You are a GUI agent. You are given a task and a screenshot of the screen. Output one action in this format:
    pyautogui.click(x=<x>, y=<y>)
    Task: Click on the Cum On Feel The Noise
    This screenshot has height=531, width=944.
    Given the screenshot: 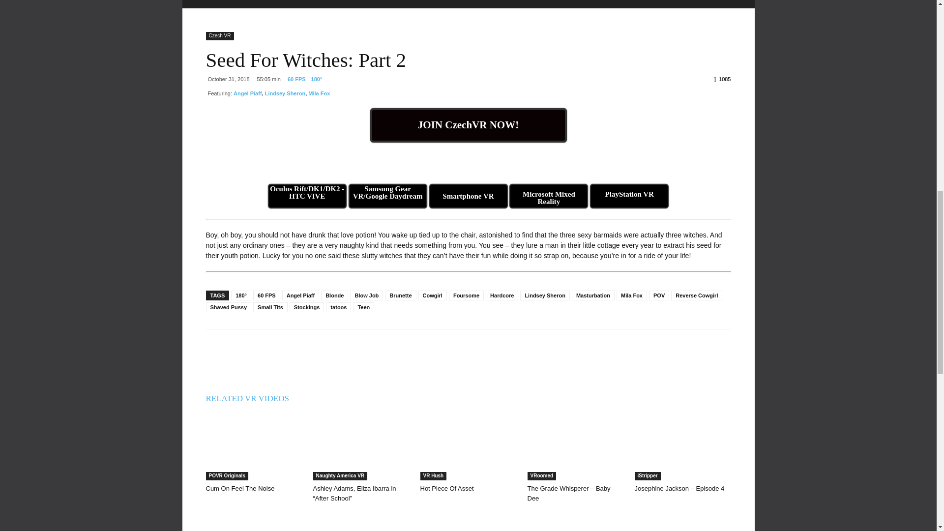 What is the action you would take?
    pyautogui.click(x=254, y=447)
    